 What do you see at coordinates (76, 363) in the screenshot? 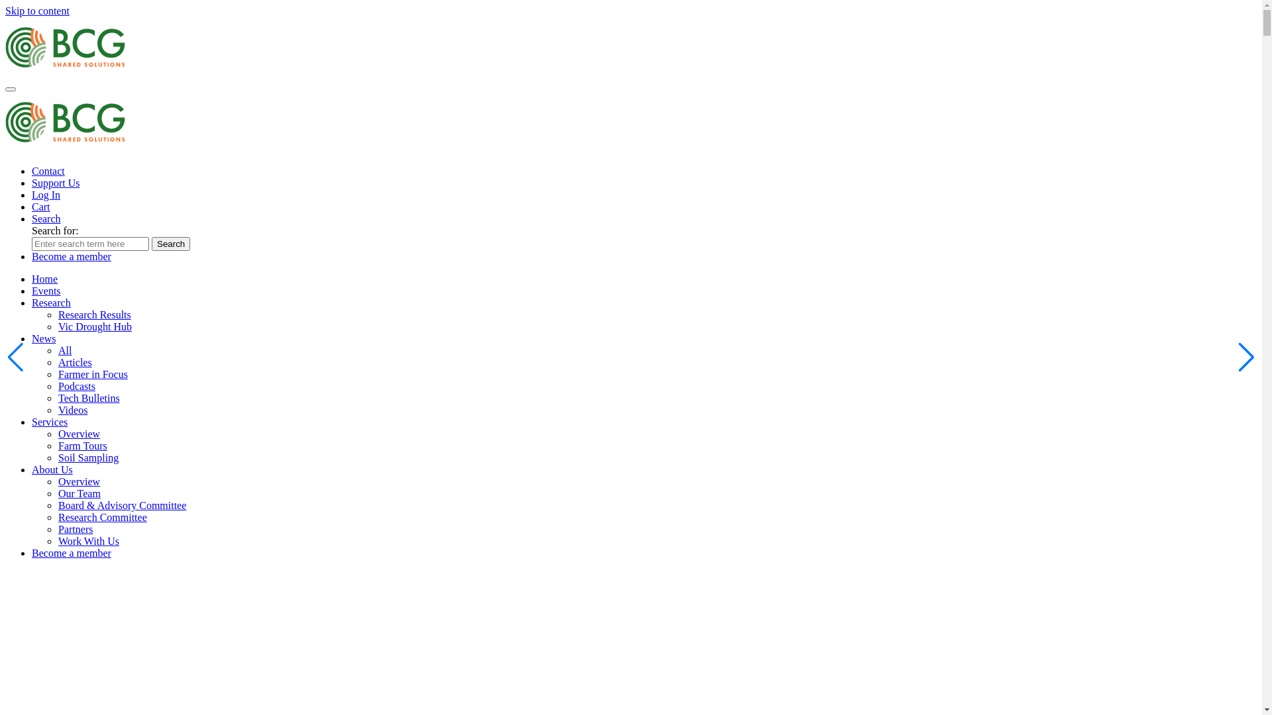
I see `Articles` at bounding box center [76, 363].